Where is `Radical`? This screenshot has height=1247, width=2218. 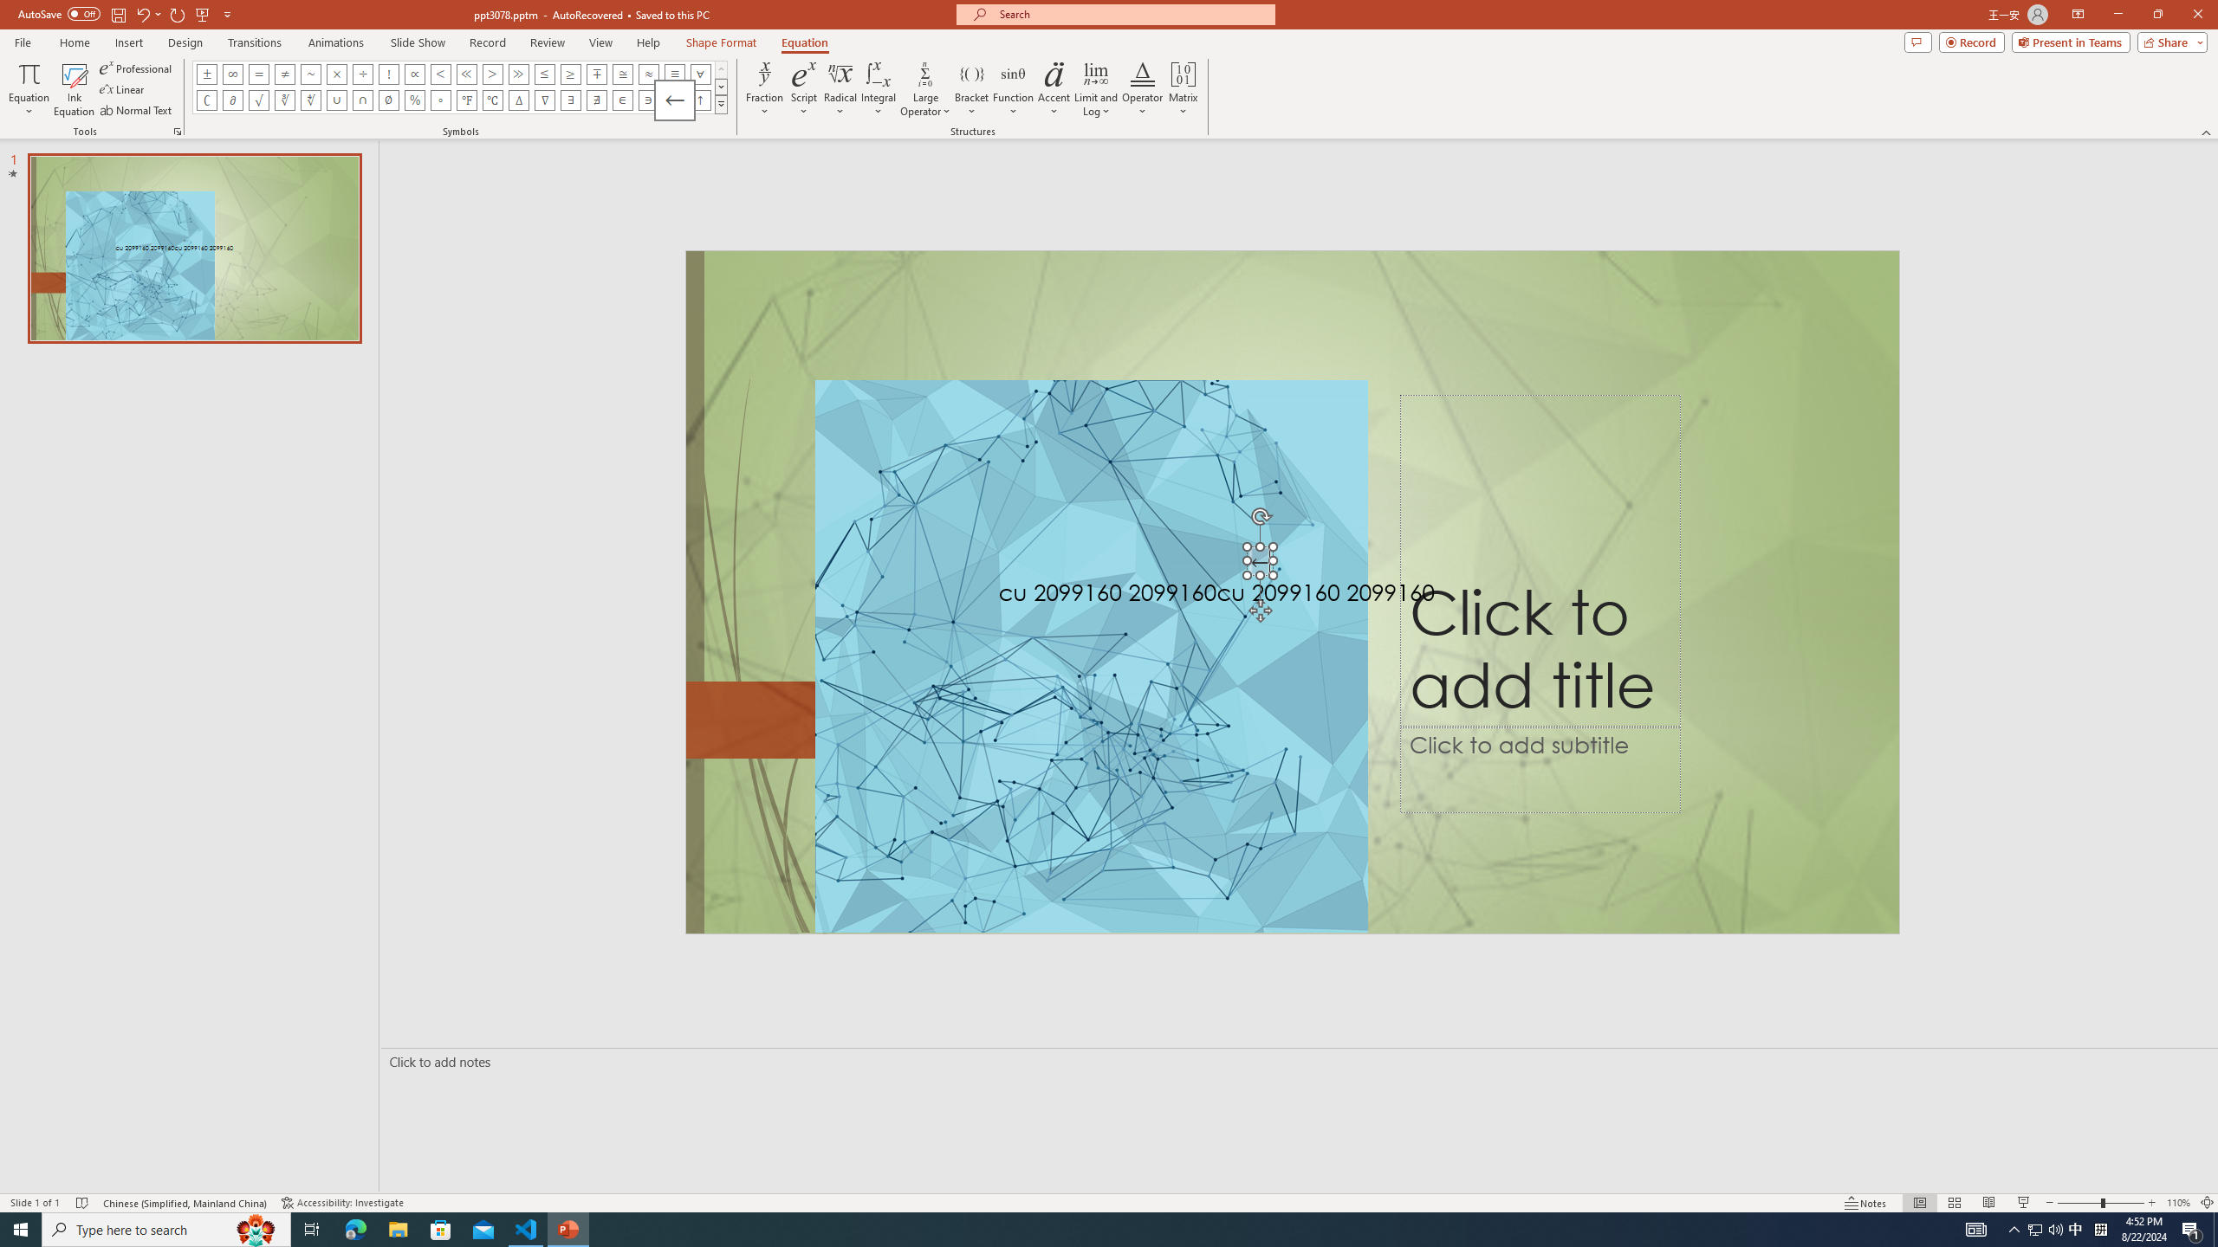
Radical is located at coordinates (841, 89).